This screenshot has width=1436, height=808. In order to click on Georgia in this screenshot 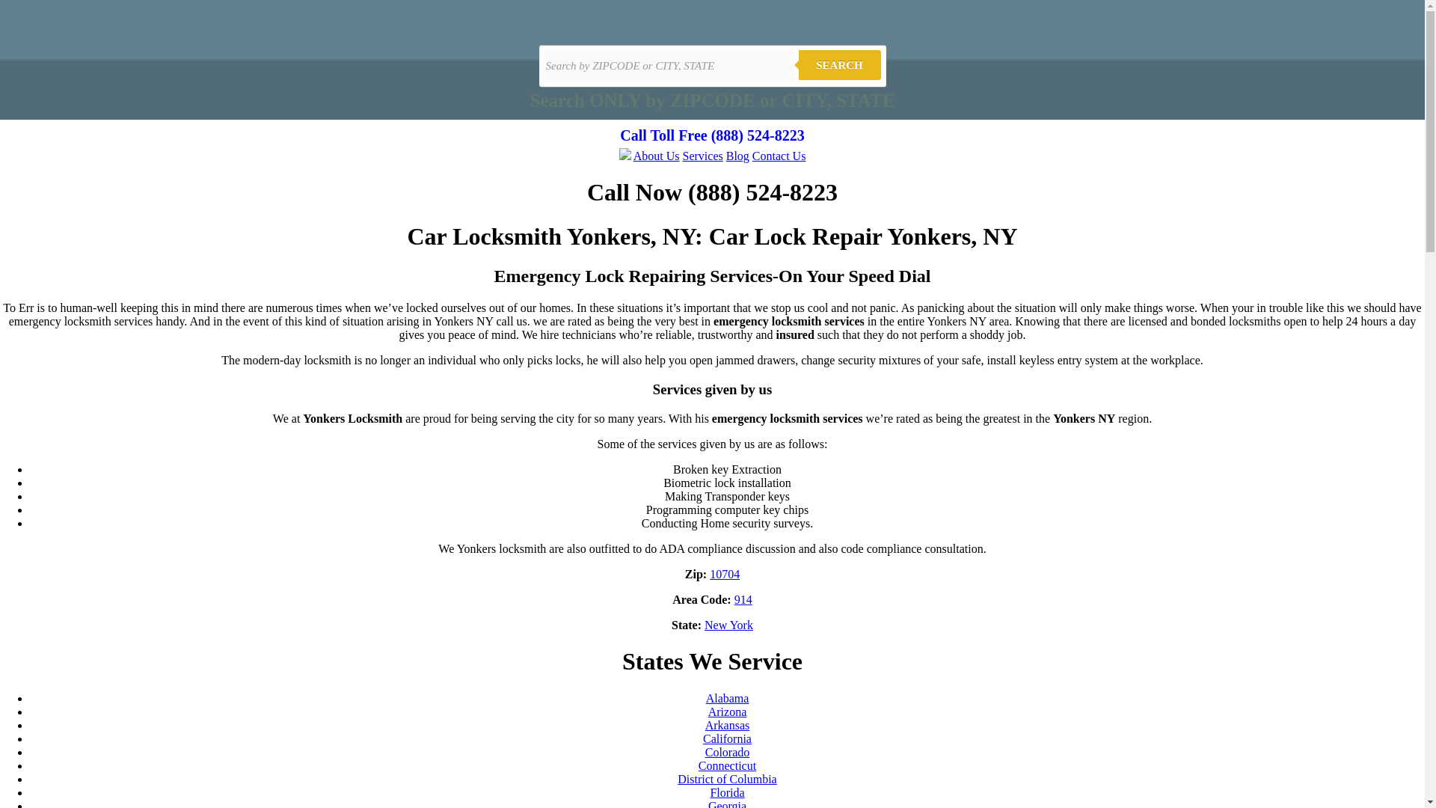, I will do `click(727, 804)`.